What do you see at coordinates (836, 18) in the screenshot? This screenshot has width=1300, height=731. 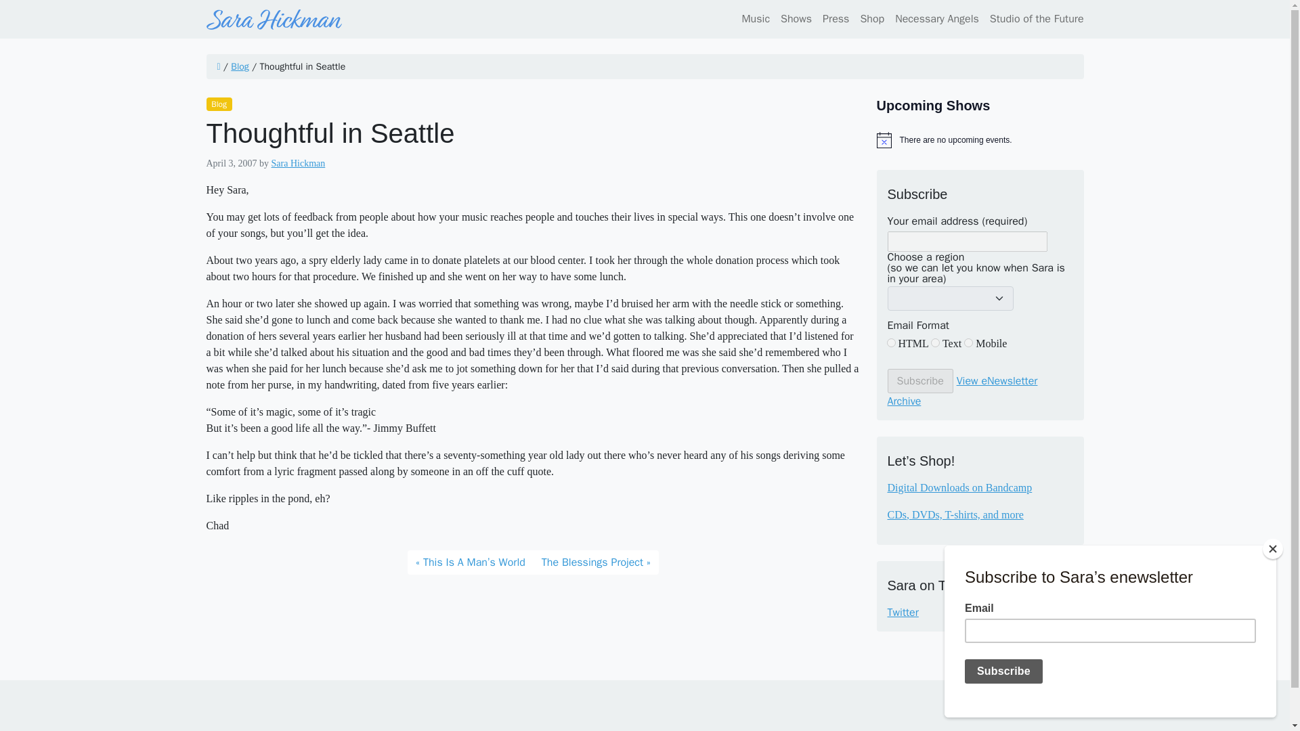 I see `Press` at bounding box center [836, 18].